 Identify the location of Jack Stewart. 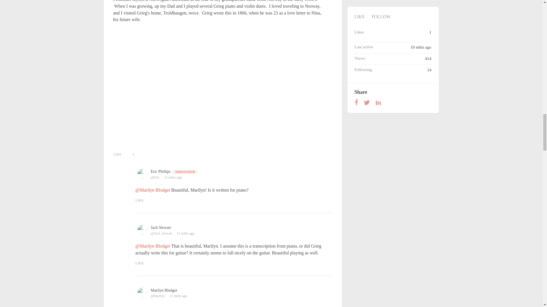
(161, 227).